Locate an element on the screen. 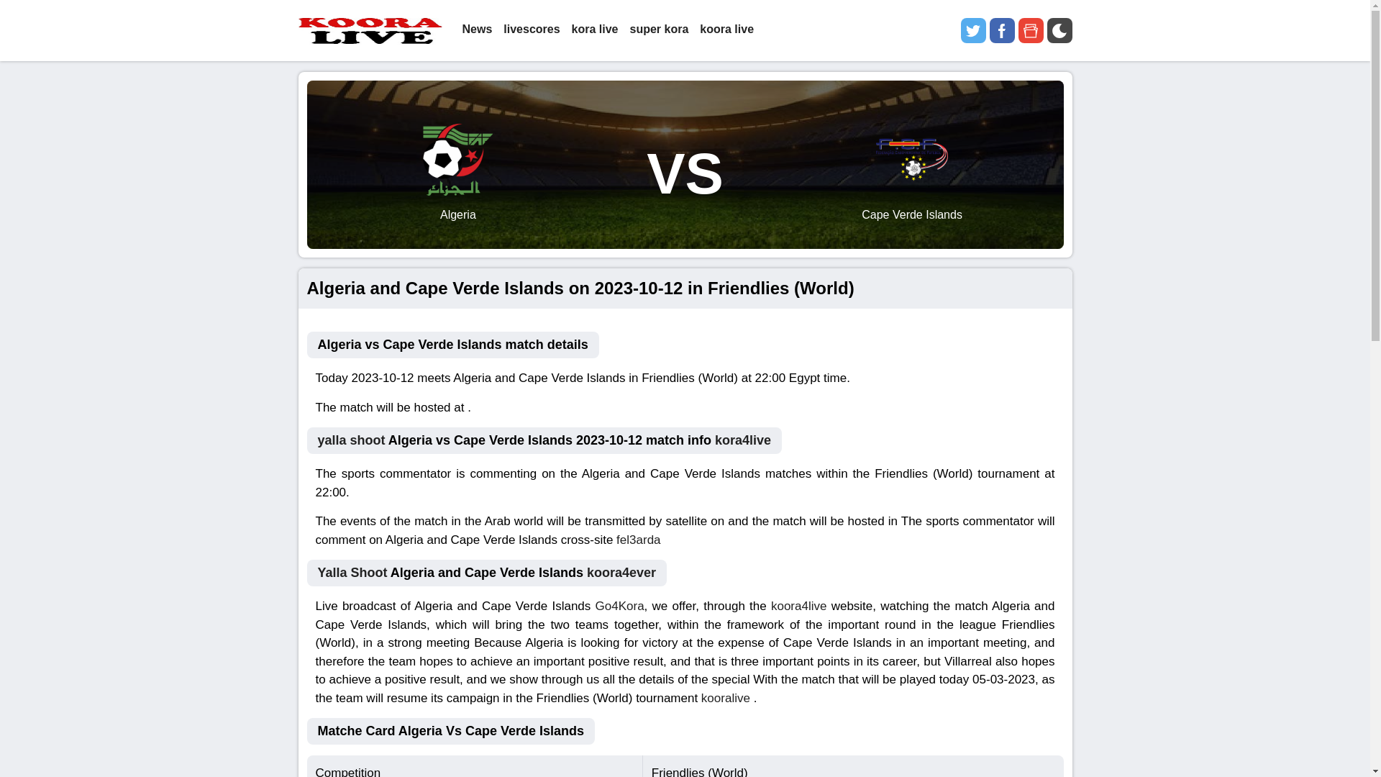  super kora is located at coordinates (659, 30).